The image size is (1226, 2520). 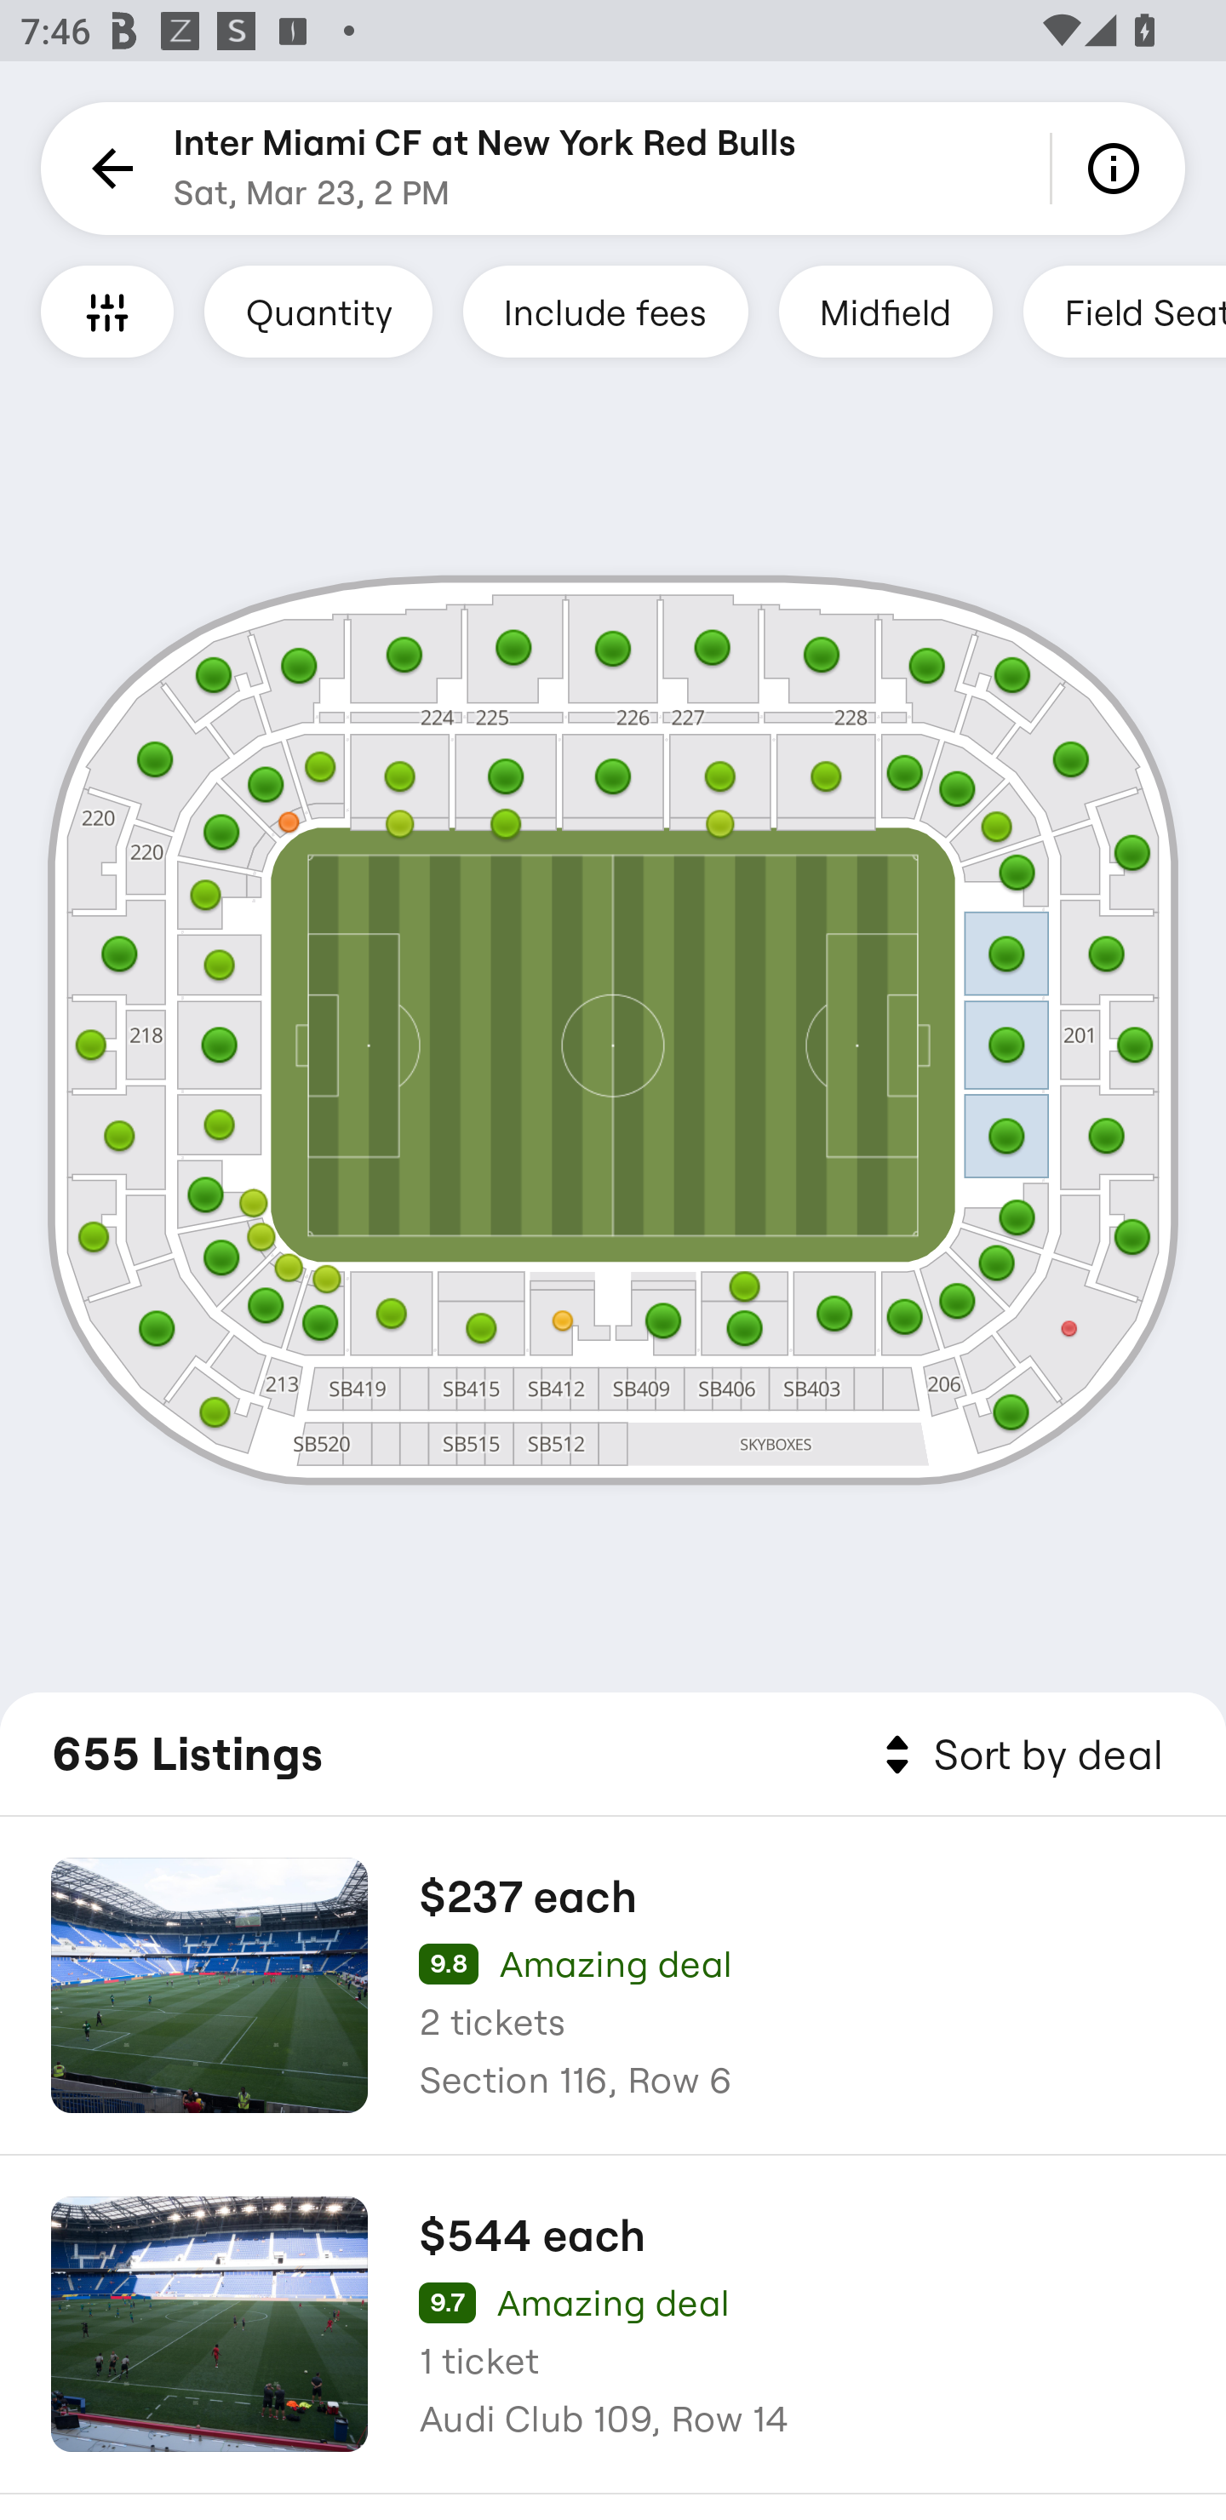 I want to click on Quantity, so click(x=318, y=311).